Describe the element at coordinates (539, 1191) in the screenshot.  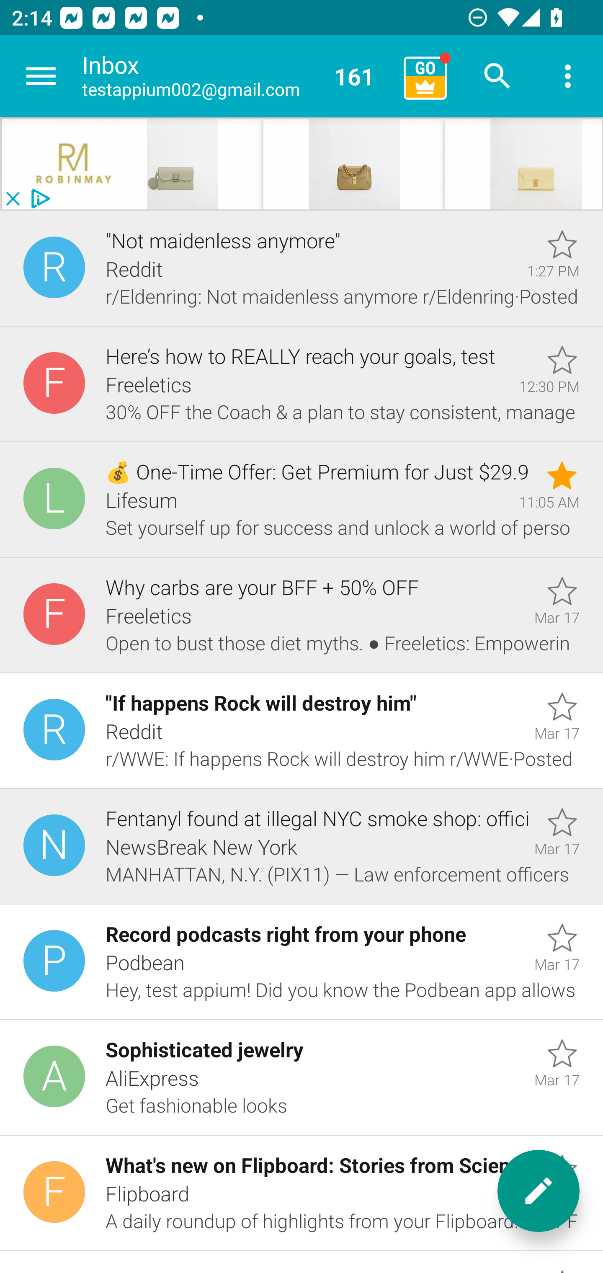
I see `New message` at that location.